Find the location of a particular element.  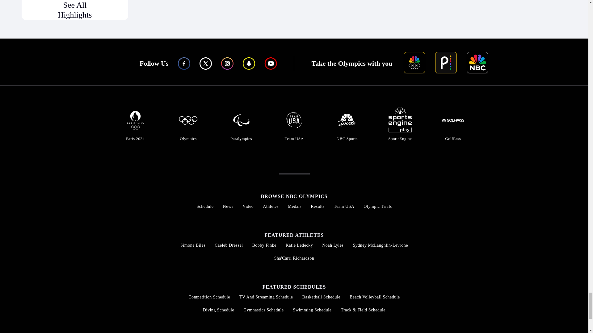

News is located at coordinates (228, 207).